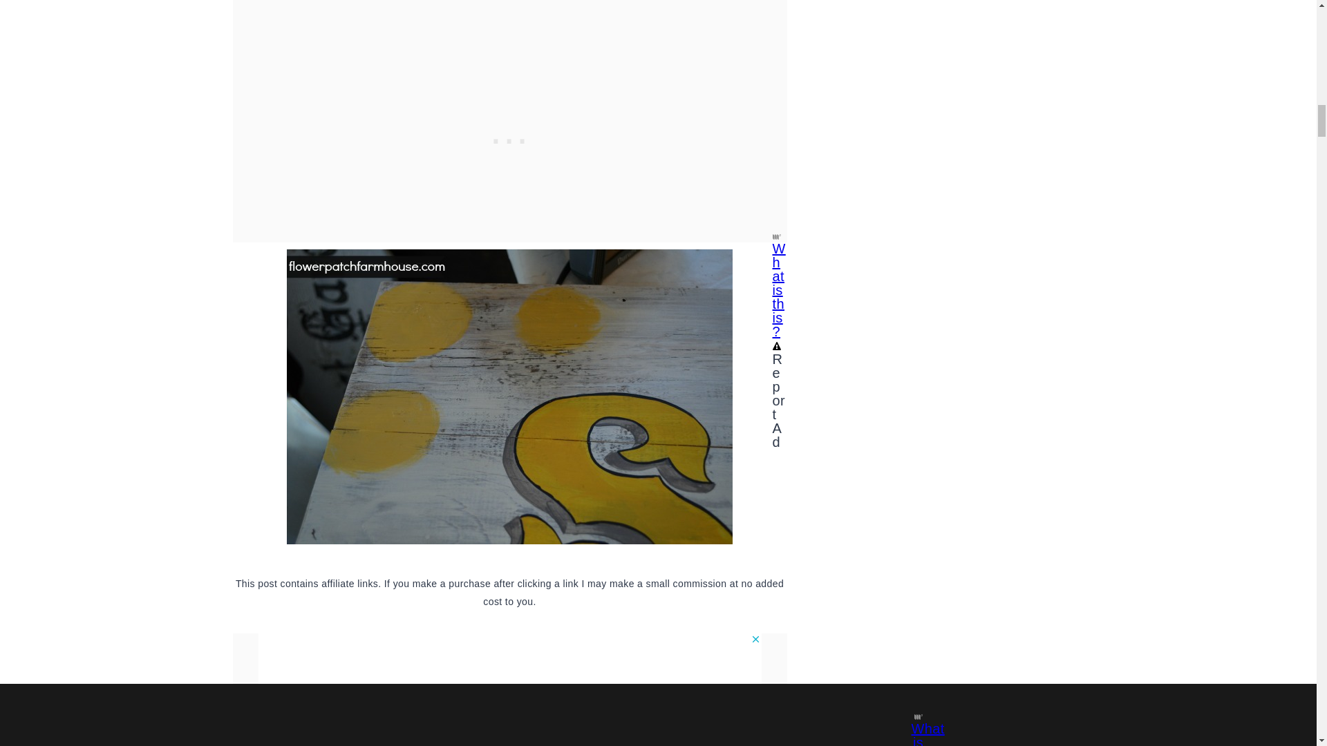 This screenshot has height=746, width=1327. What do you see at coordinates (509, 55) in the screenshot?
I see `3rd party ad content` at bounding box center [509, 55].